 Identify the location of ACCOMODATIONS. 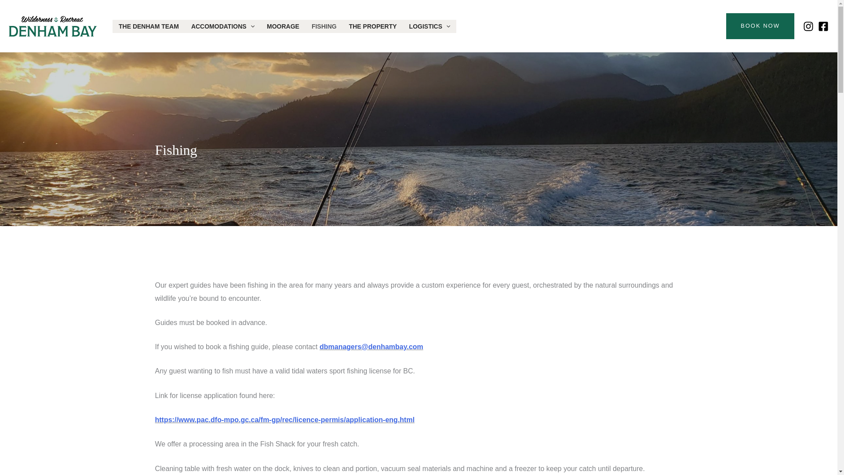
(222, 26).